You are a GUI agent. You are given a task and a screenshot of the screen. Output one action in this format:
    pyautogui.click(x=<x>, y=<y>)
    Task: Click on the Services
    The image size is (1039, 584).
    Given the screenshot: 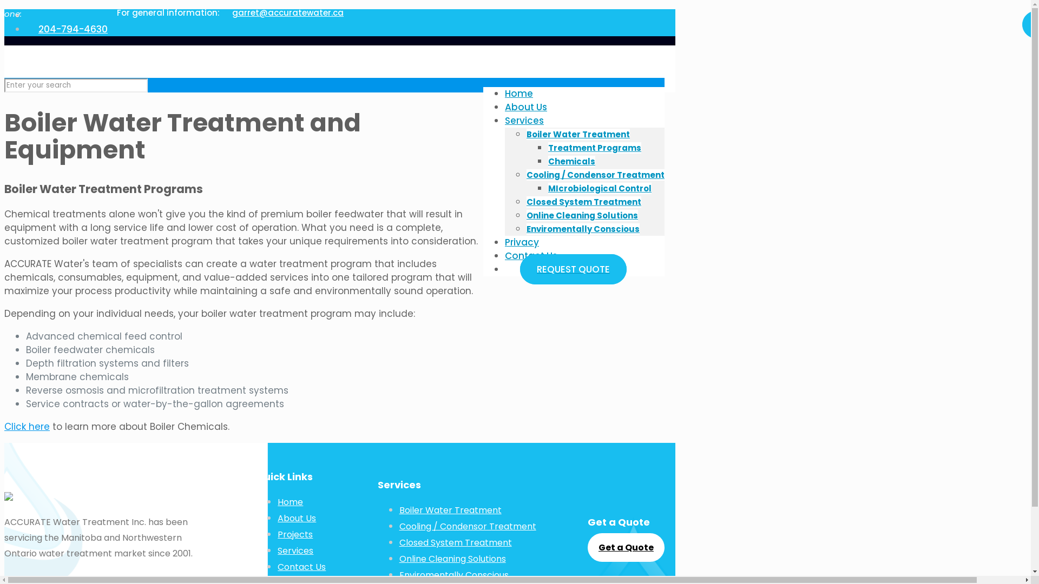 What is the action you would take?
    pyautogui.click(x=524, y=121)
    